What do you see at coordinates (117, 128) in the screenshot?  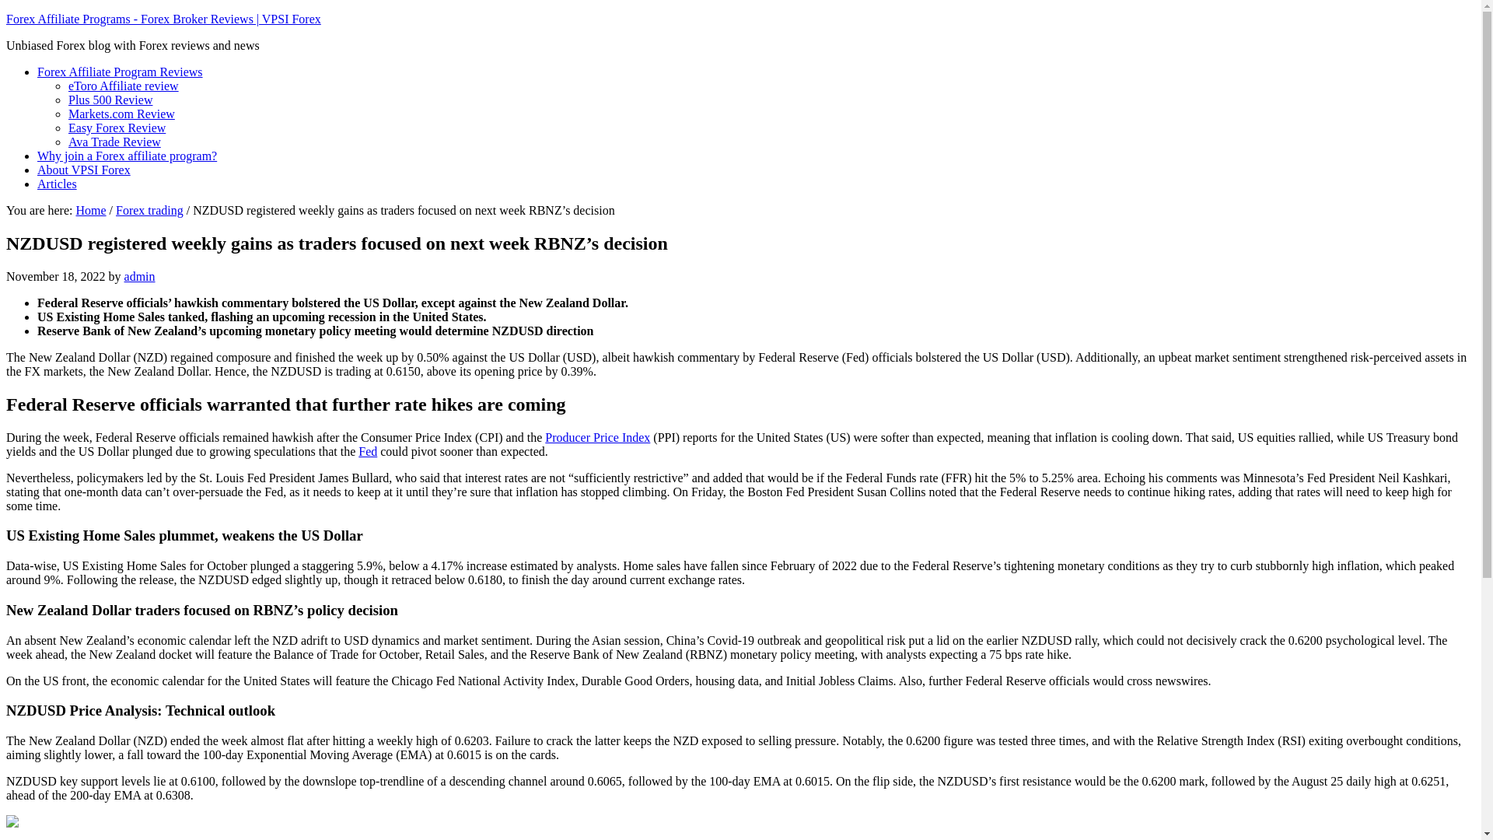 I see `Easy Forex Review` at bounding box center [117, 128].